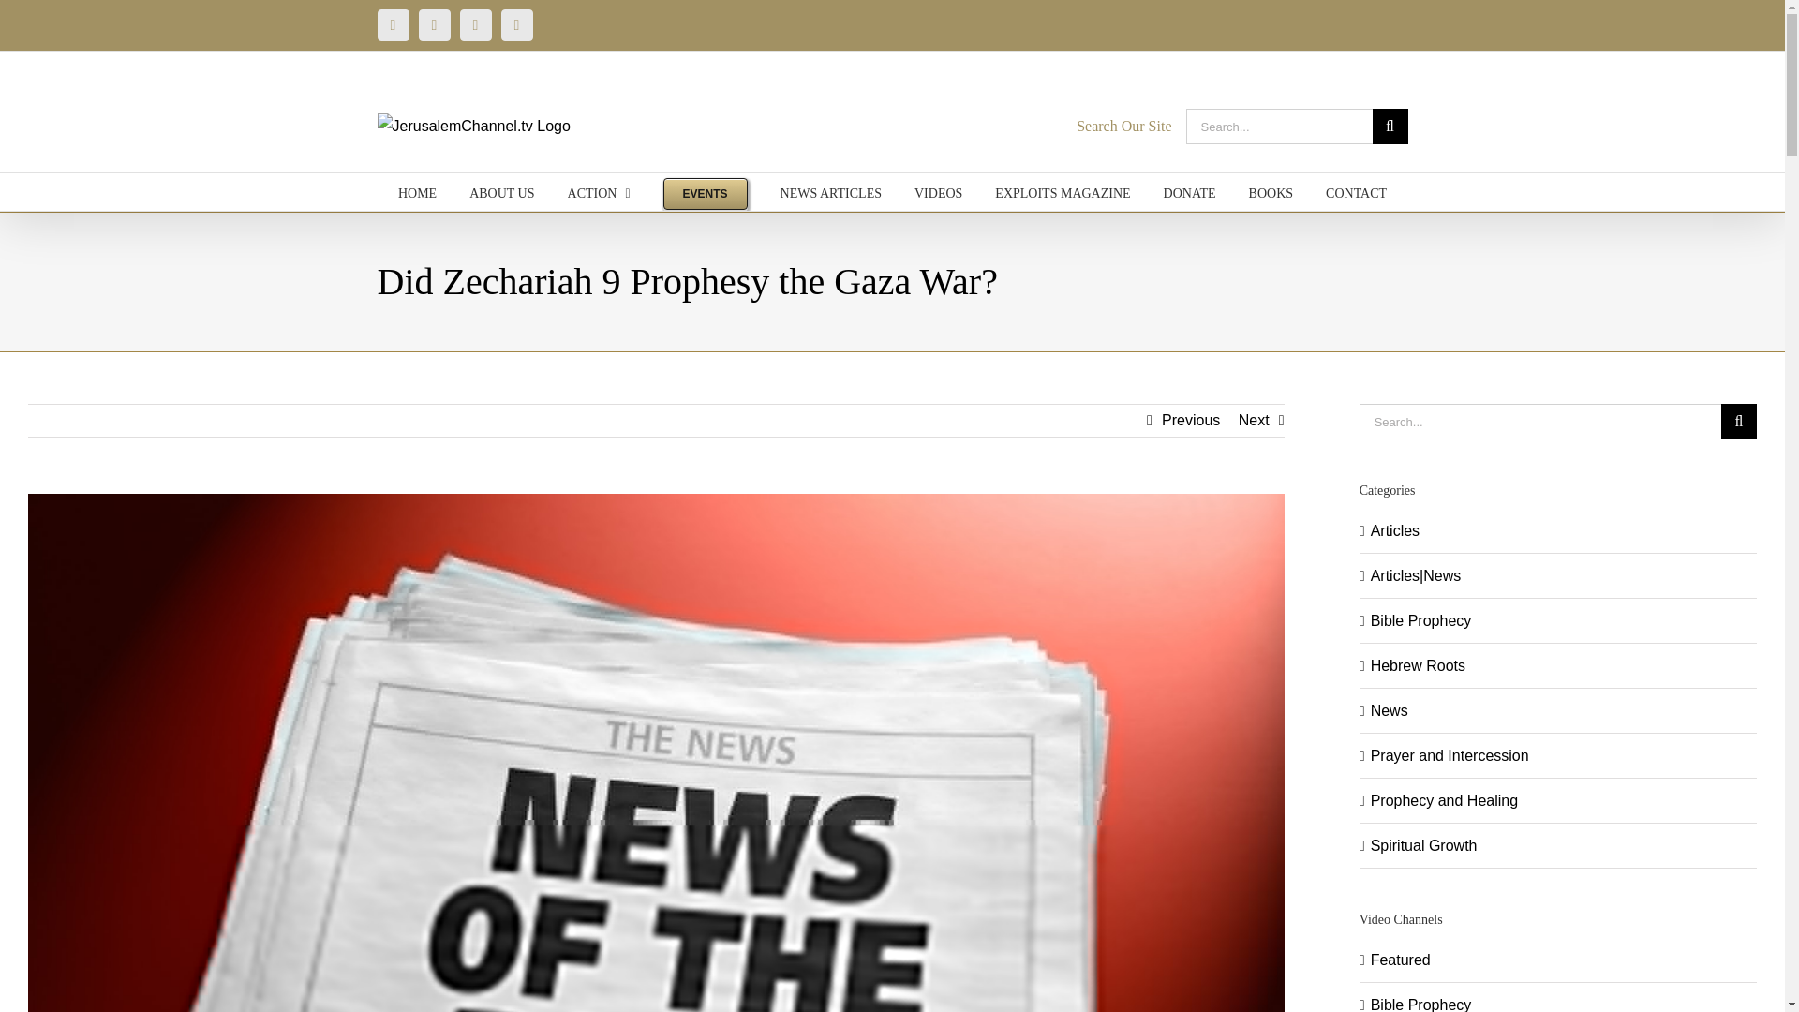  Describe the element at coordinates (1254, 420) in the screenshot. I see `Next` at that location.